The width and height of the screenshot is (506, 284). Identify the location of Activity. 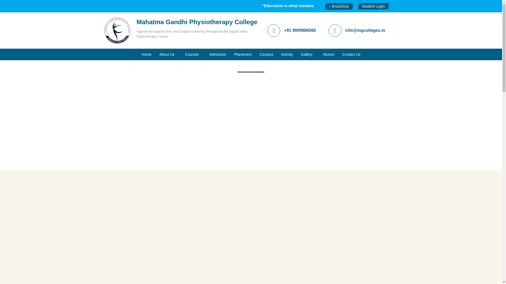
(287, 54).